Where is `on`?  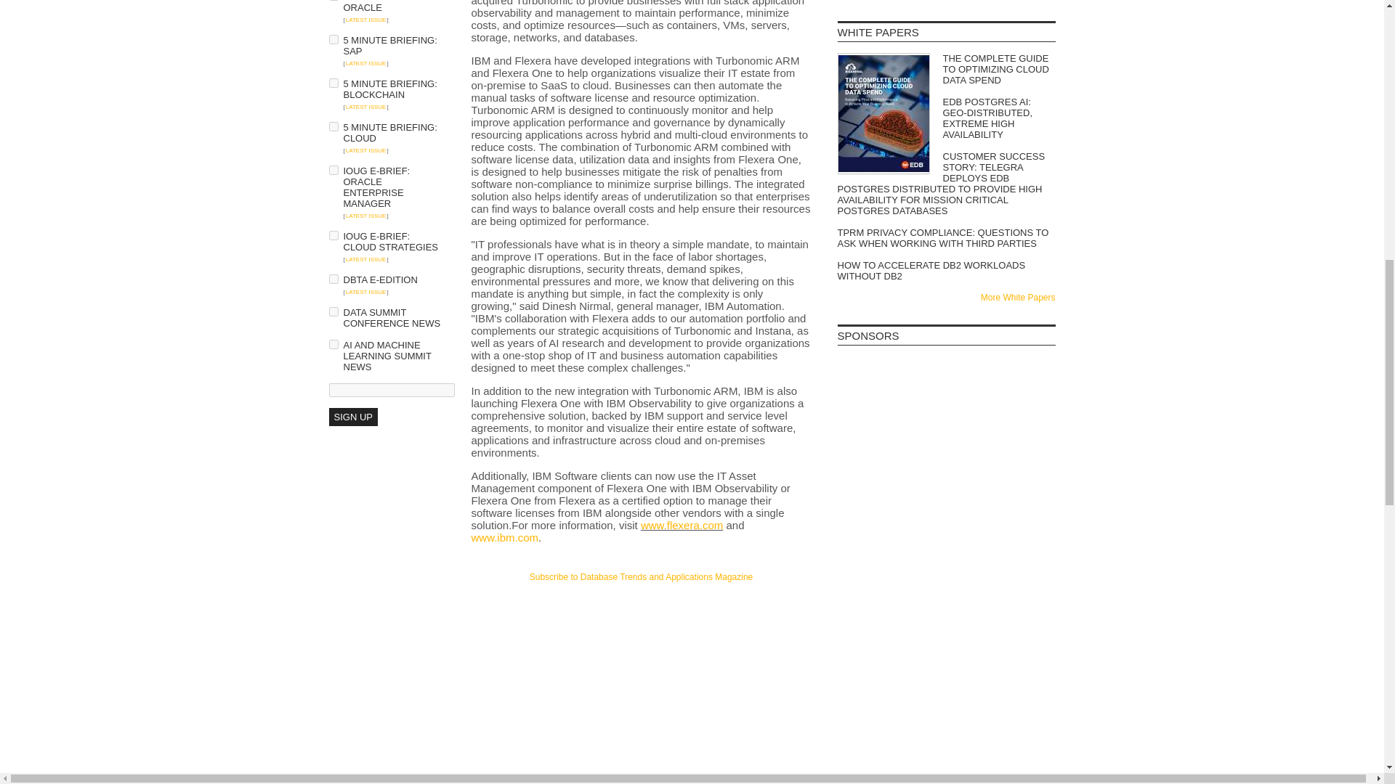 on is located at coordinates (333, 126).